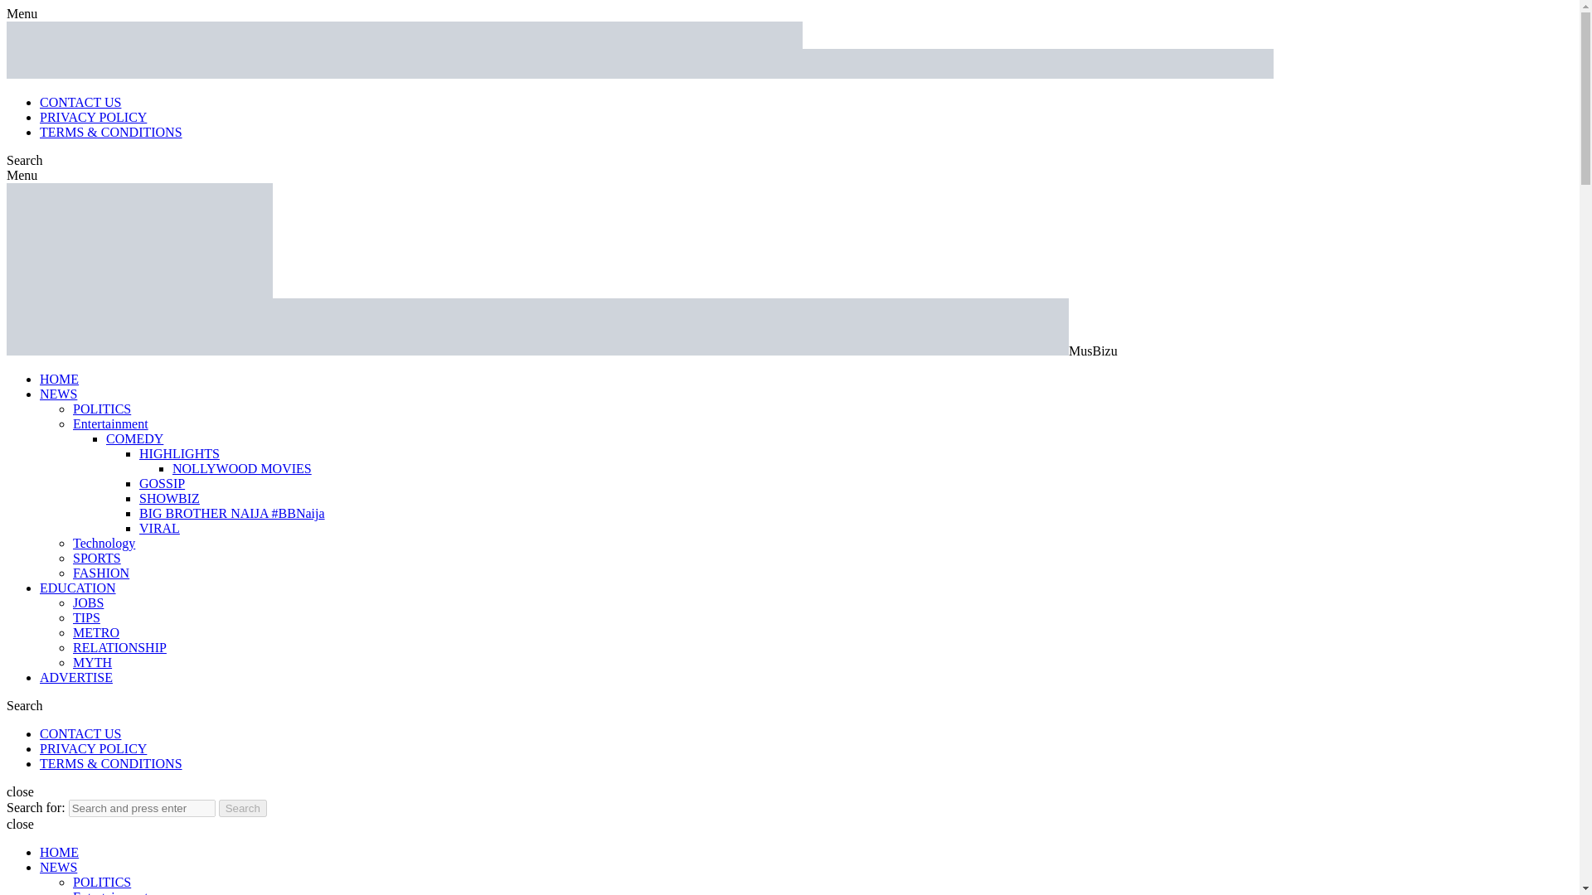  I want to click on RELATIONSHIP, so click(119, 647).